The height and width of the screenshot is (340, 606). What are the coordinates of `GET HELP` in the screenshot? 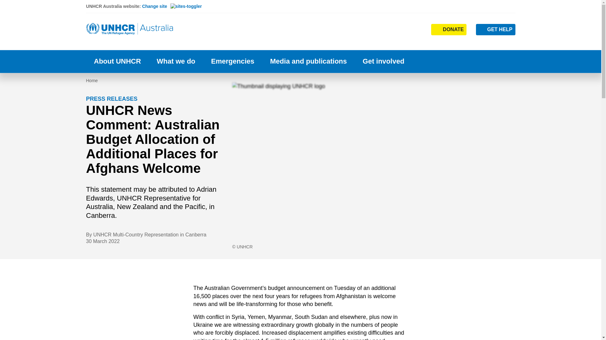 It's located at (496, 30).